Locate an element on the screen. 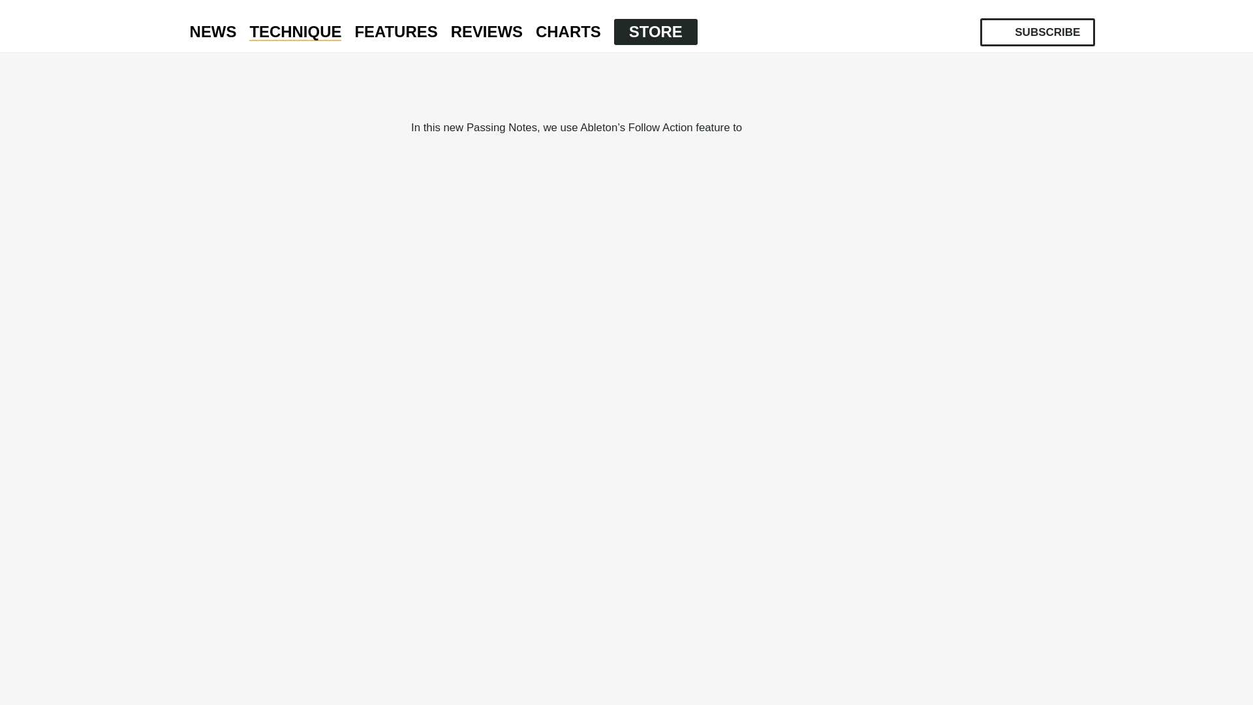 The height and width of the screenshot is (705, 1253). NEWS is located at coordinates (213, 32).